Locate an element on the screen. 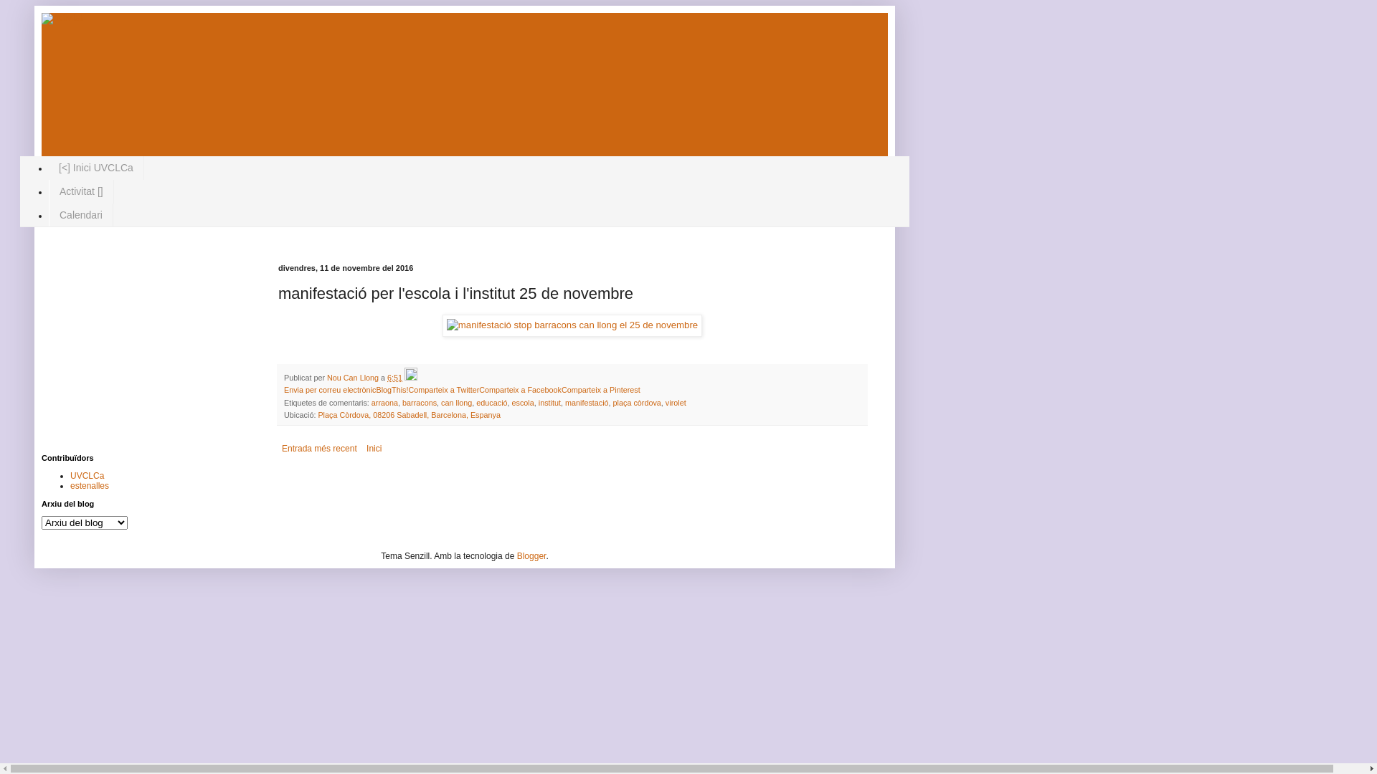 The image size is (1377, 774). Comparteix a Facebook is located at coordinates (521, 390).